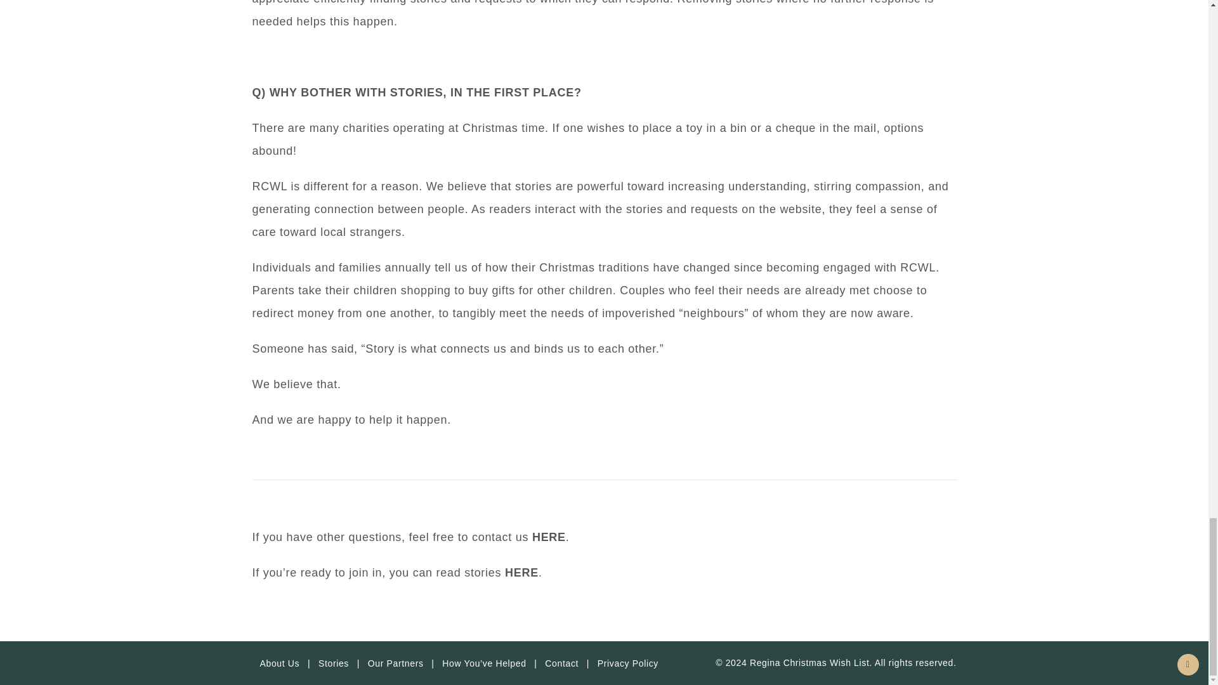 The height and width of the screenshot is (685, 1218). I want to click on Stories, so click(334, 663).